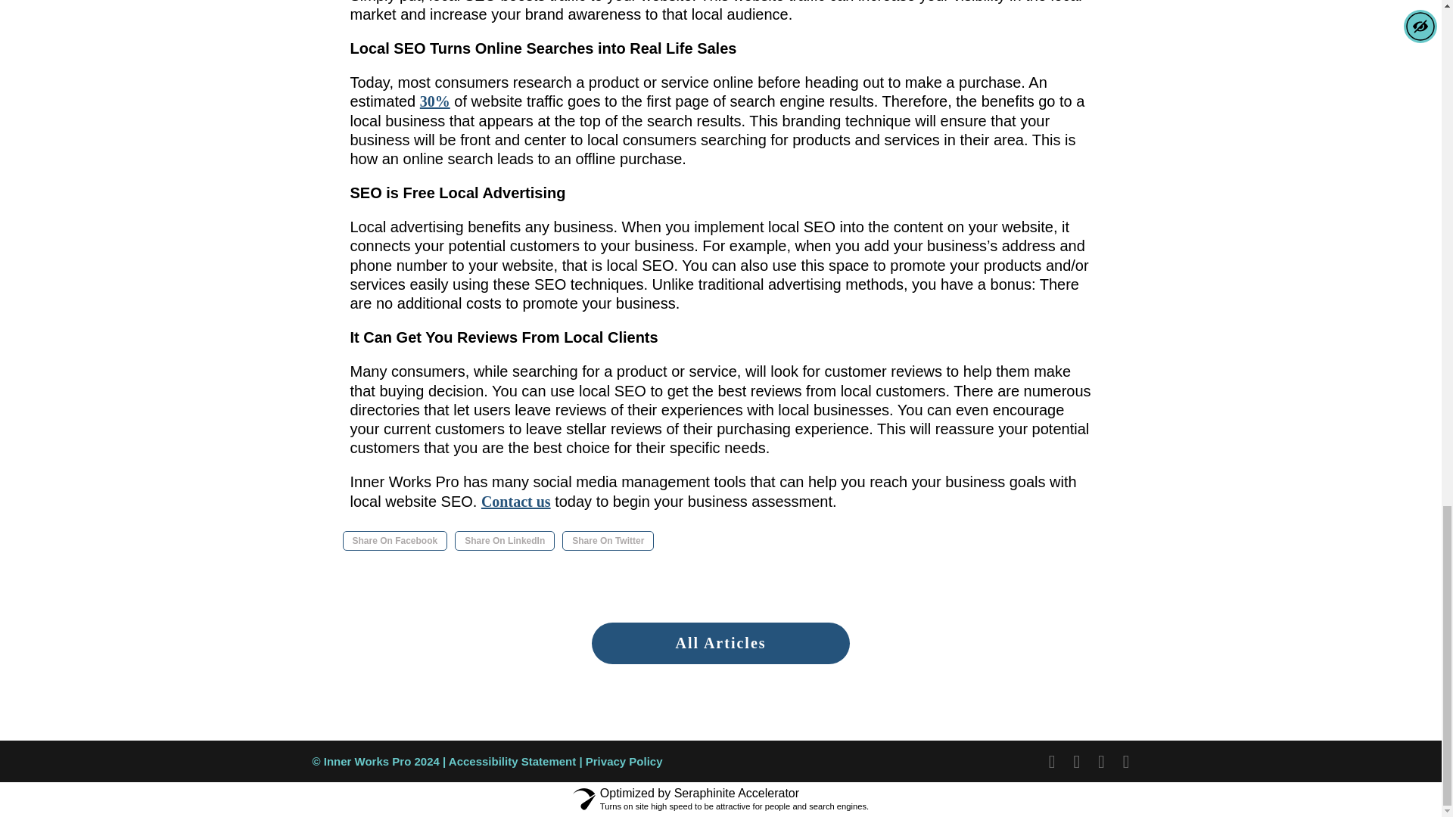 The image size is (1453, 817). I want to click on Privacy Policy, so click(624, 761).